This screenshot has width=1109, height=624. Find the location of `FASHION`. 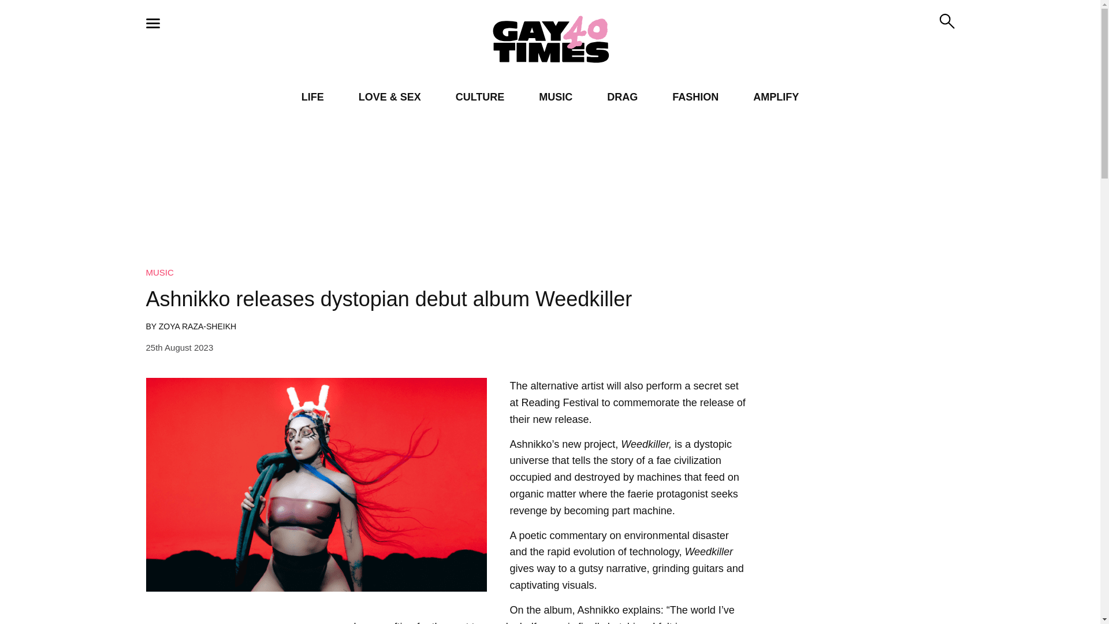

FASHION is located at coordinates (695, 97).